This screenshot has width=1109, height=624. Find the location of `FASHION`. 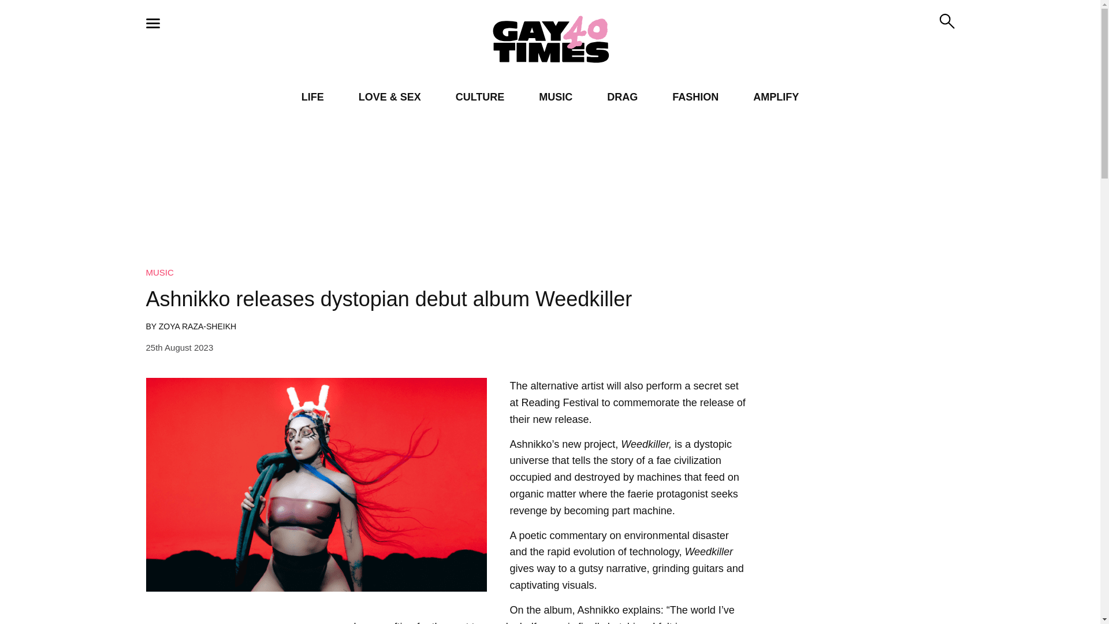

FASHION is located at coordinates (695, 97).